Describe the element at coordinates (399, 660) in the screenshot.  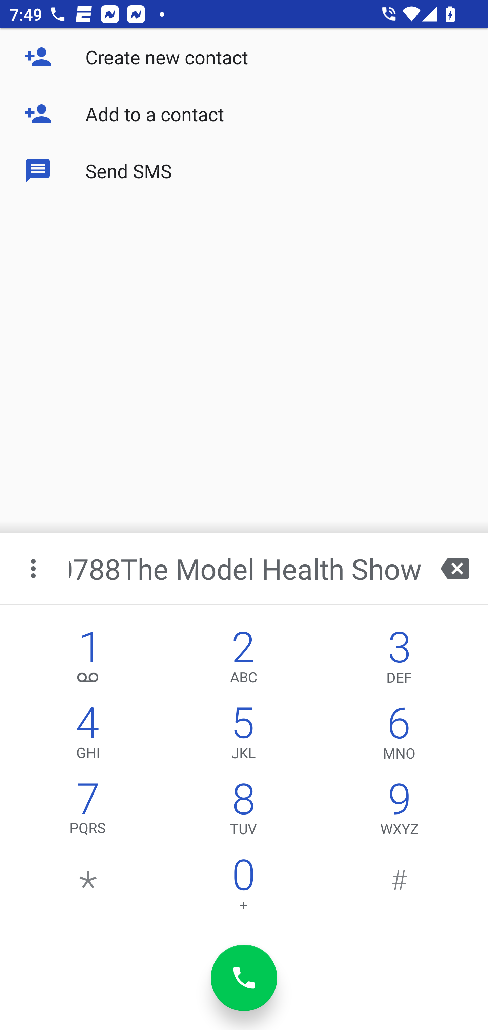
I see `3,DEF 3 DEF` at that location.